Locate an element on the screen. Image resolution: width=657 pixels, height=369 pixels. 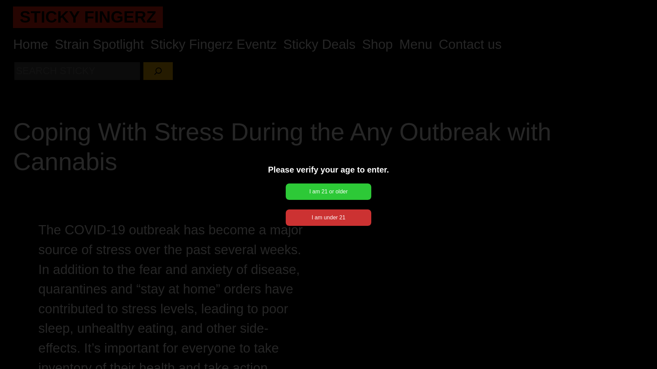
Strain Spotlight is located at coordinates (99, 44).